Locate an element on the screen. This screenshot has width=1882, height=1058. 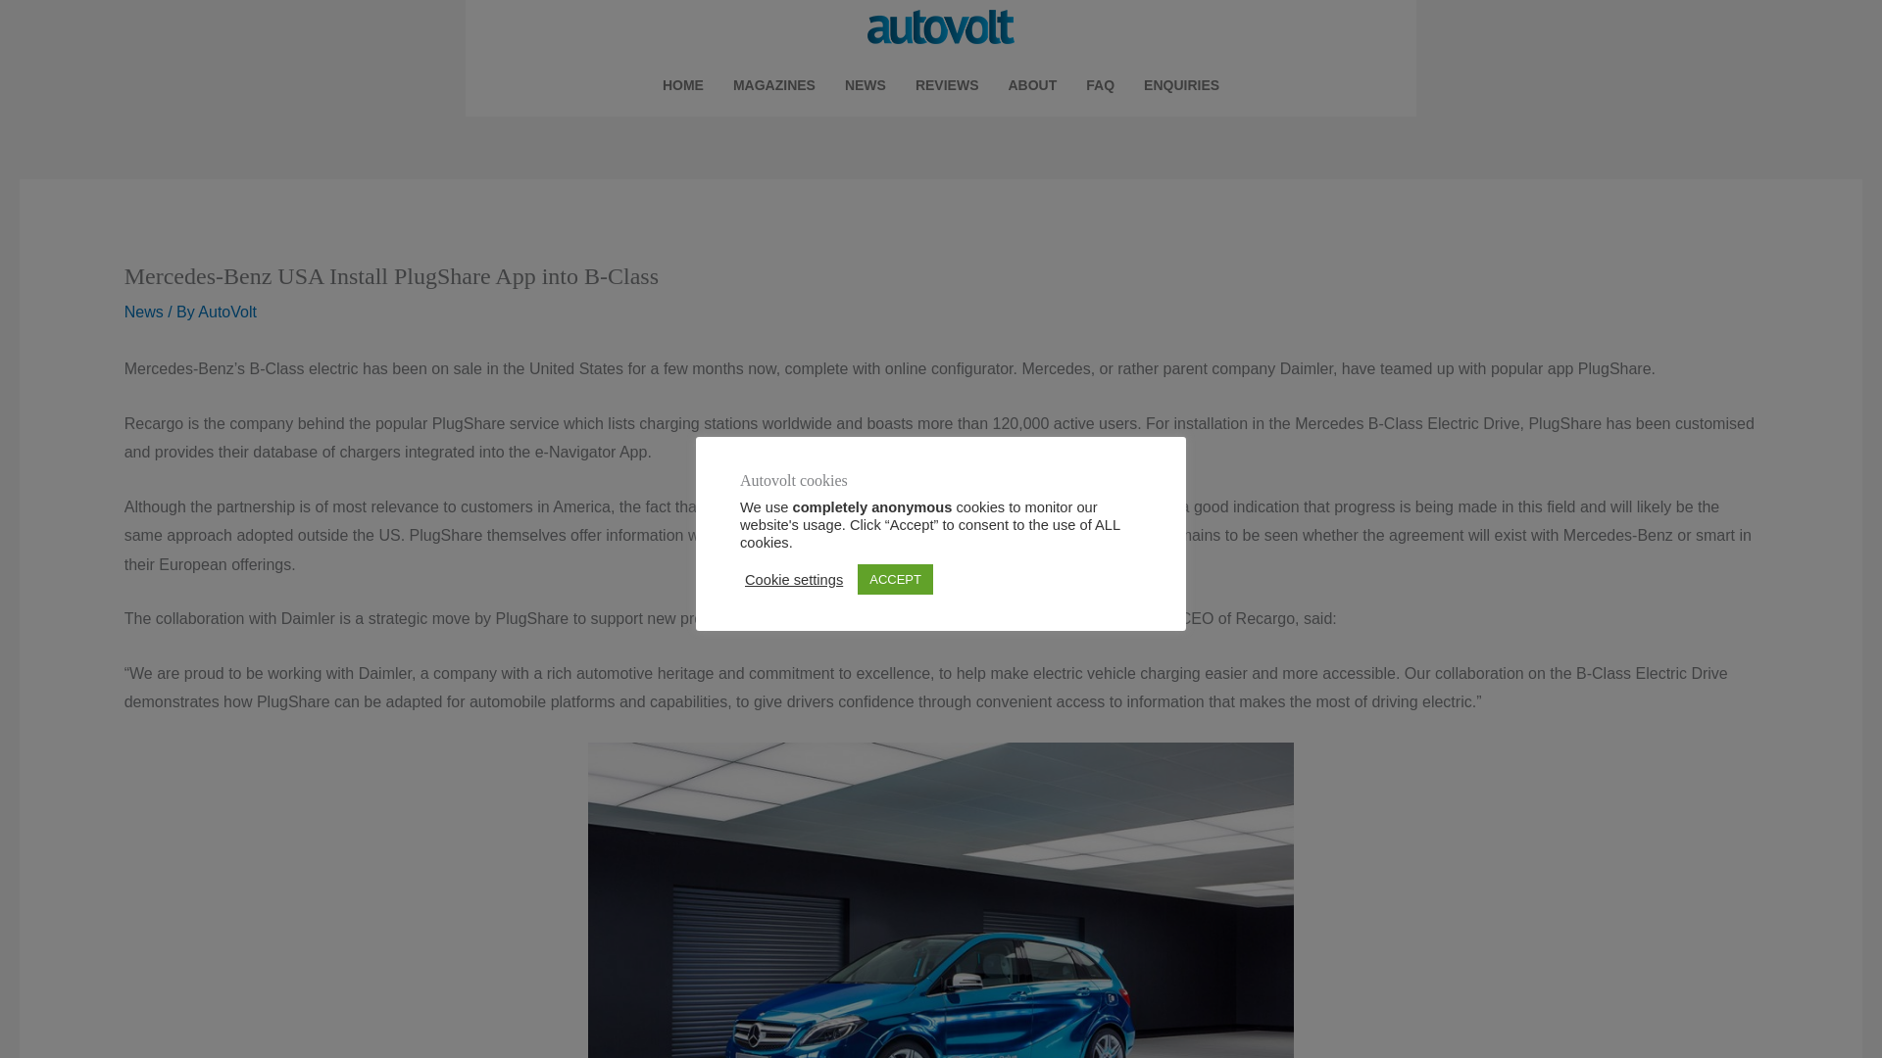
Get Autovolt in print and digital is located at coordinates (774, 84).